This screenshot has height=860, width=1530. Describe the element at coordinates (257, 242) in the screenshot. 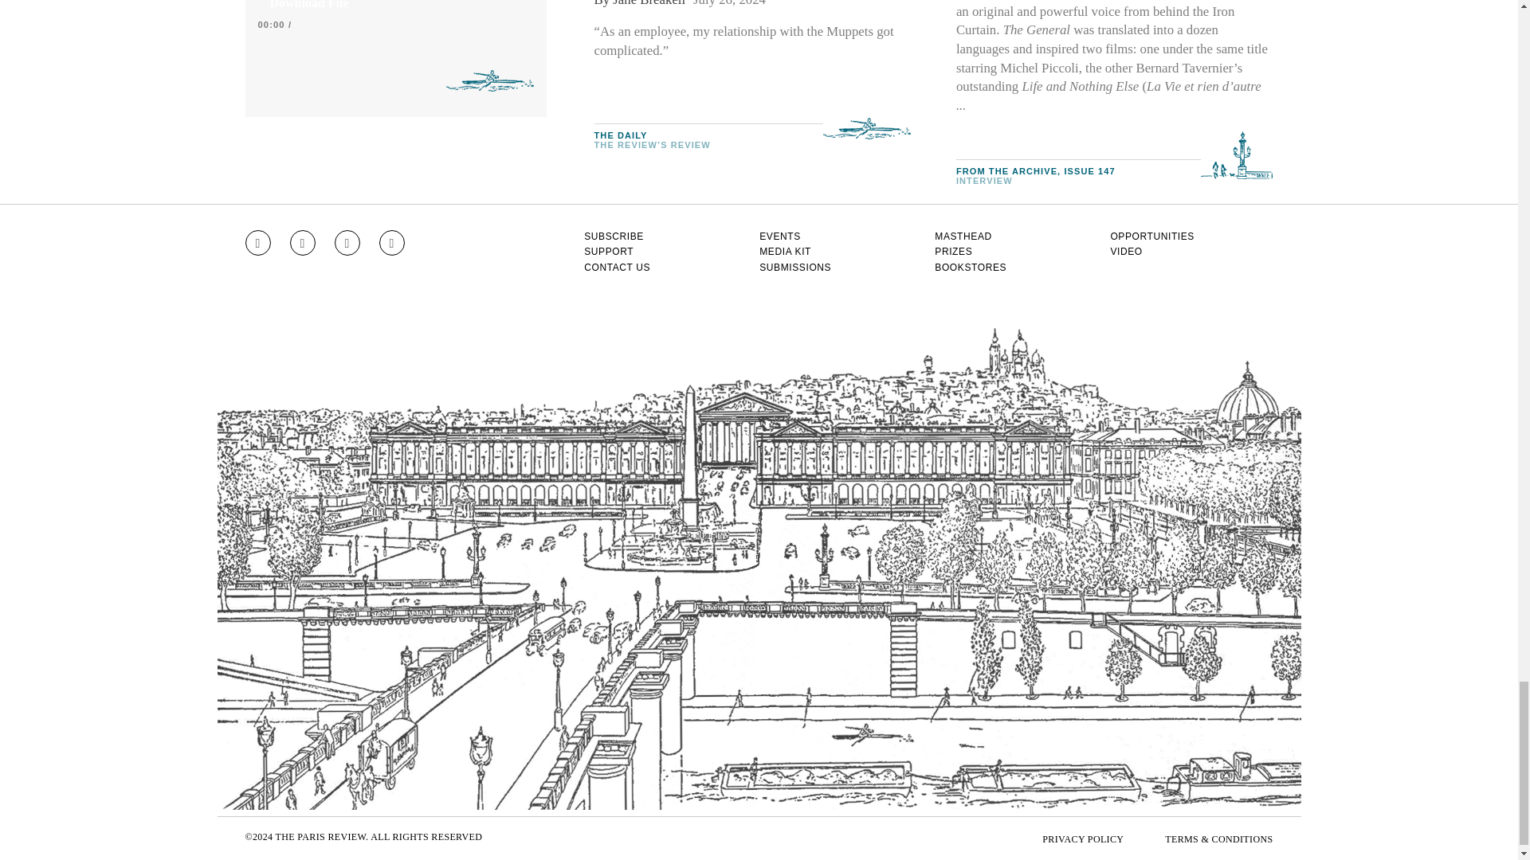

I see `Go to Instagram feed` at that location.